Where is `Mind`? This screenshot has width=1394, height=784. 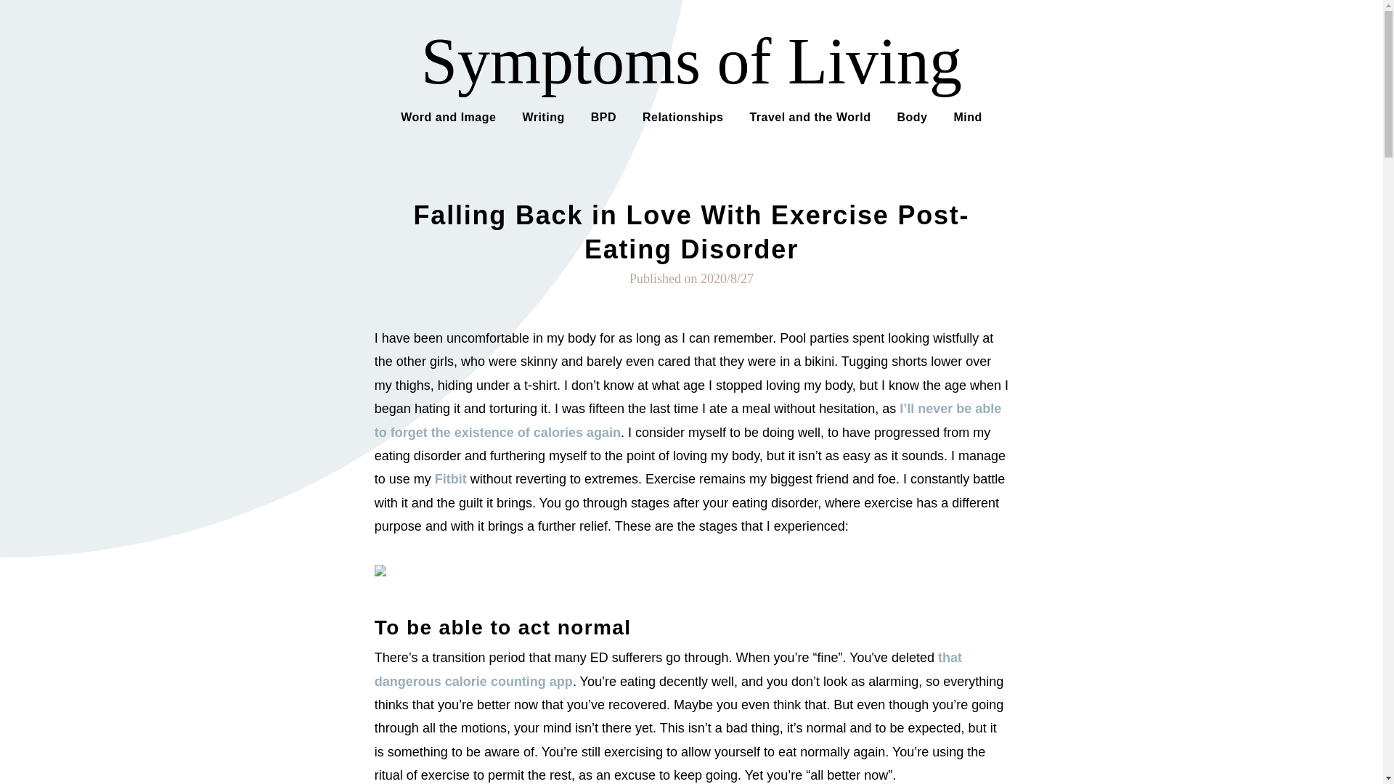 Mind is located at coordinates (967, 116).